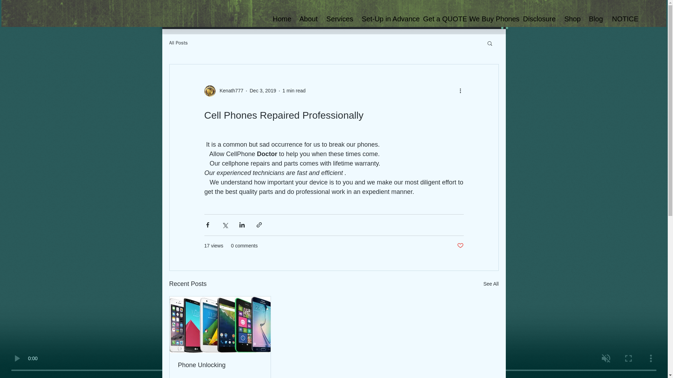  I want to click on Kenath777, so click(229, 91).